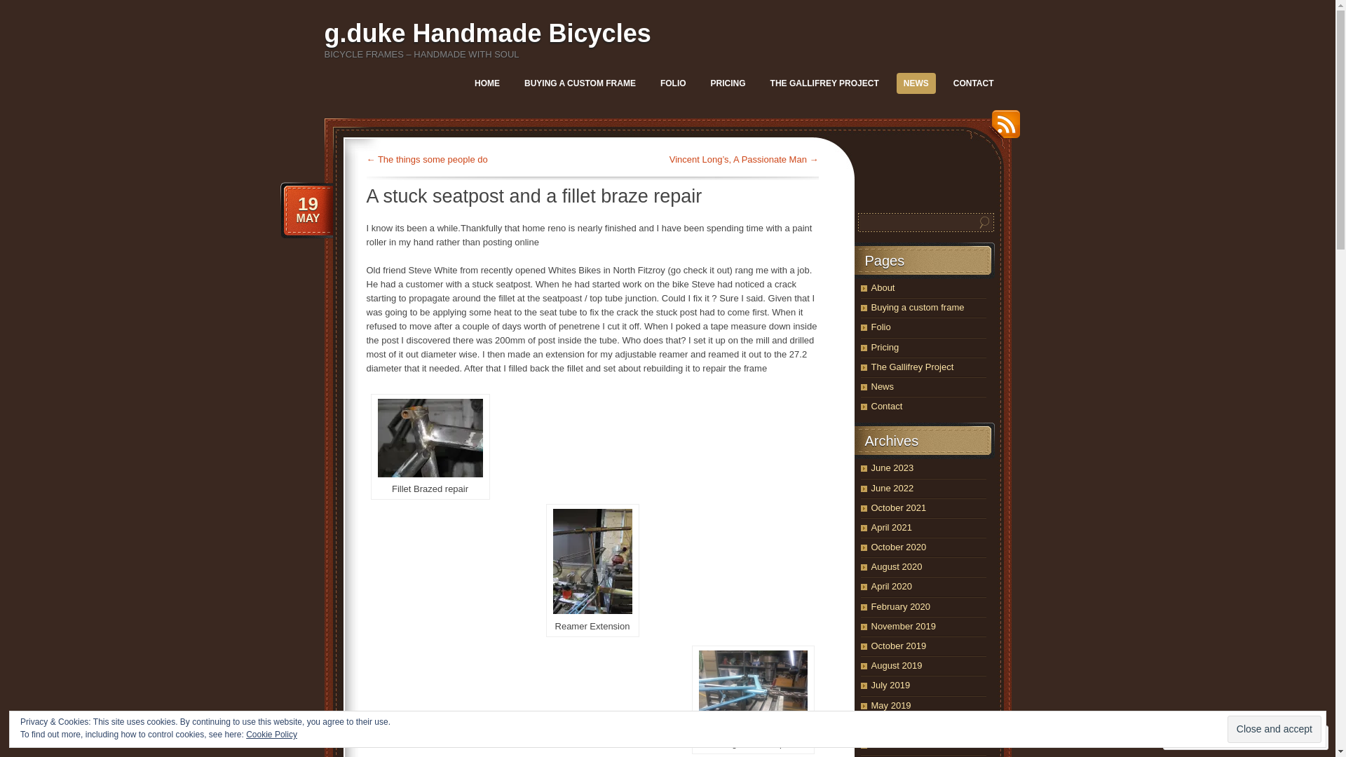 This screenshot has width=1346, height=757. What do you see at coordinates (895, 744) in the screenshot?
I see `March 2019` at bounding box center [895, 744].